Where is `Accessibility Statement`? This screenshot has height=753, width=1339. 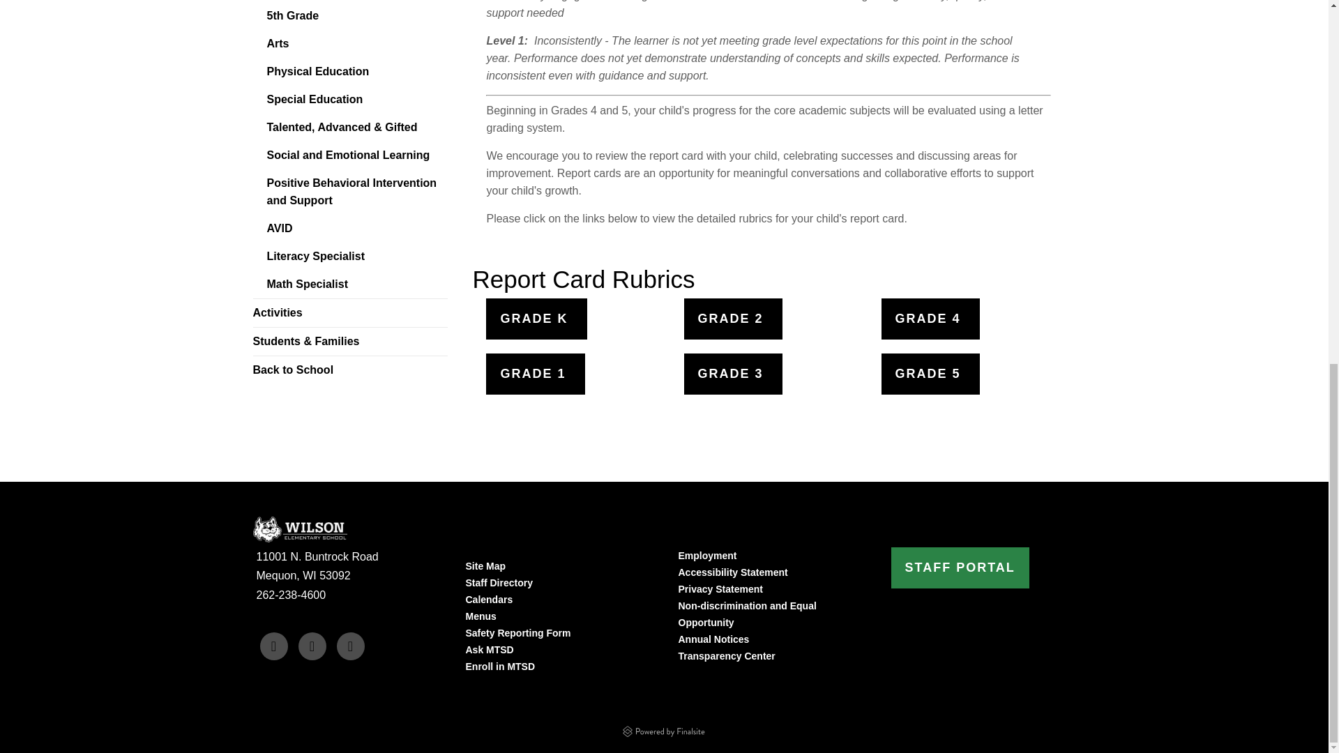 Accessibility Statement is located at coordinates (732, 572).